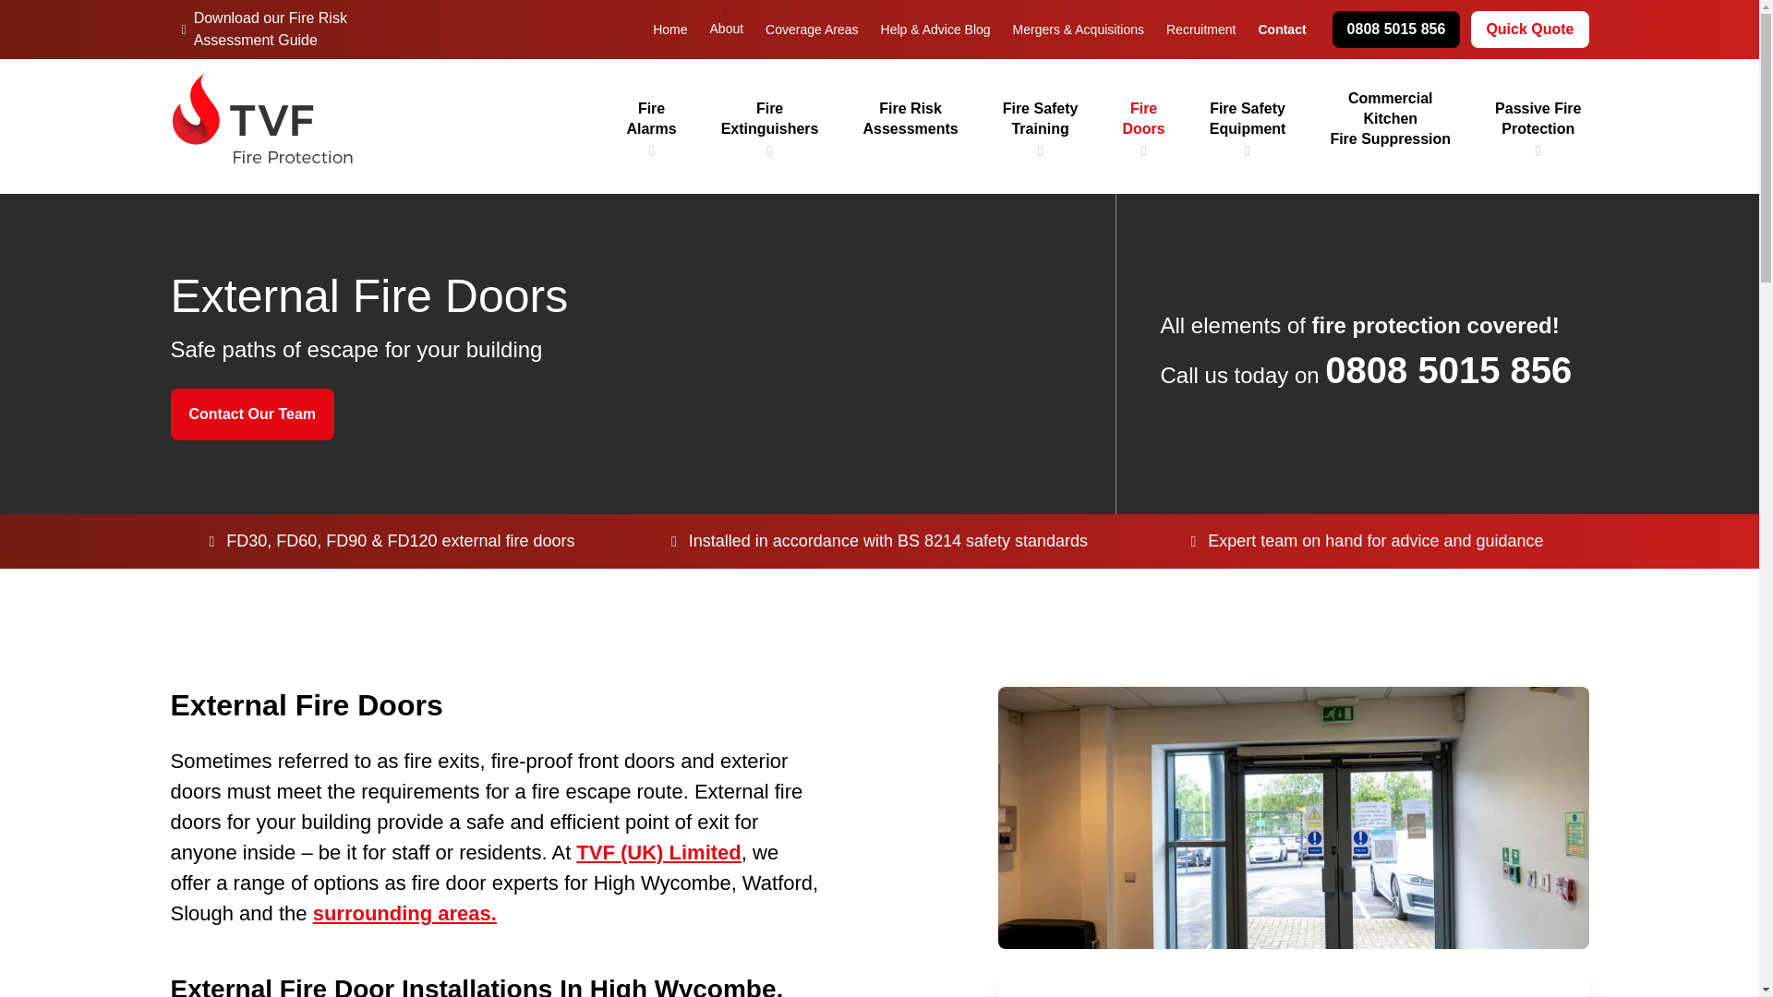  What do you see at coordinates (1538, 118) in the screenshot?
I see `Quick Quote` at bounding box center [1538, 118].